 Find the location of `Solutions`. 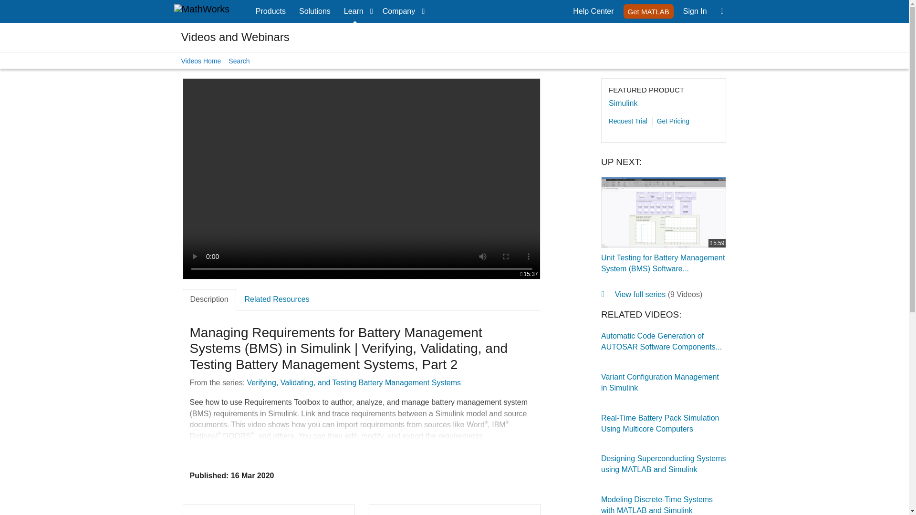

Solutions is located at coordinates (314, 11).